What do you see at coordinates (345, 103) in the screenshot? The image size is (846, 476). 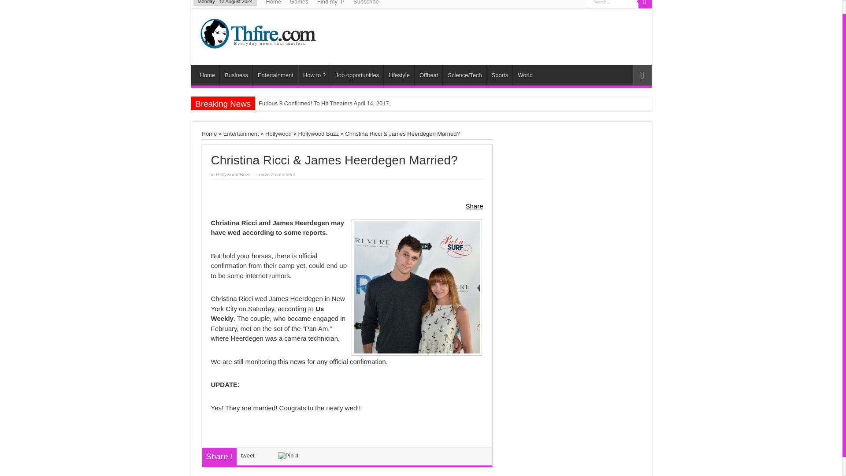 I see `Furious 8 Confirmed! To Hit Theaters April 14, 2017.` at bounding box center [345, 103].